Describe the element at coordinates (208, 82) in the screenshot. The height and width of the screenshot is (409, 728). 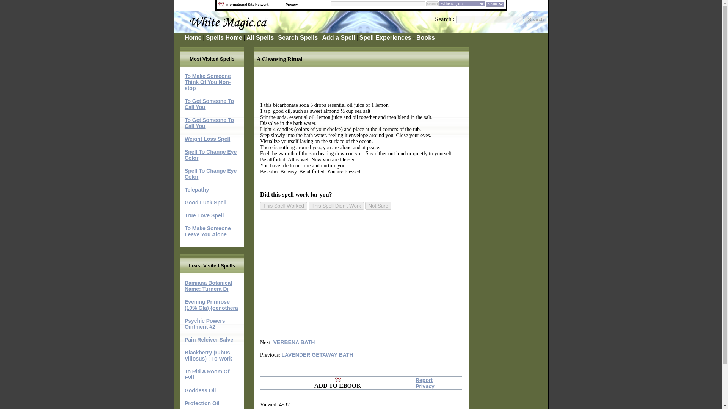
I see `To Make Someone Think Of You Non-stop` at that location.